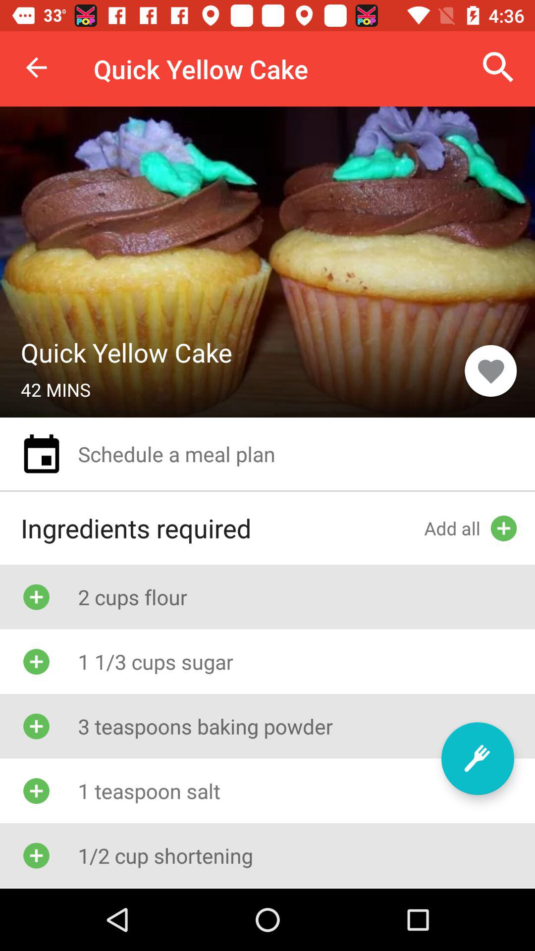 The height and width of the screenshot is (951, 535). I want to click on icon before 12 cup shortening text, so click(36, 856).